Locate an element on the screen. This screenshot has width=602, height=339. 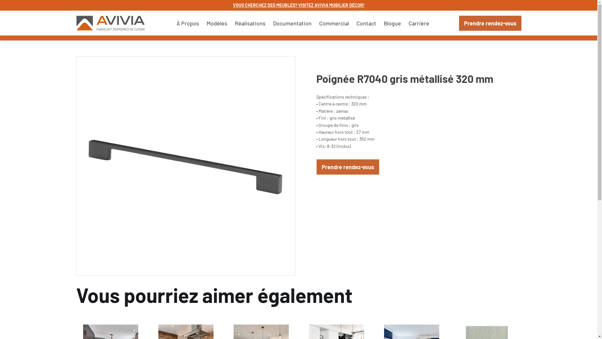
Blogue is located at coordinates (393, 23).